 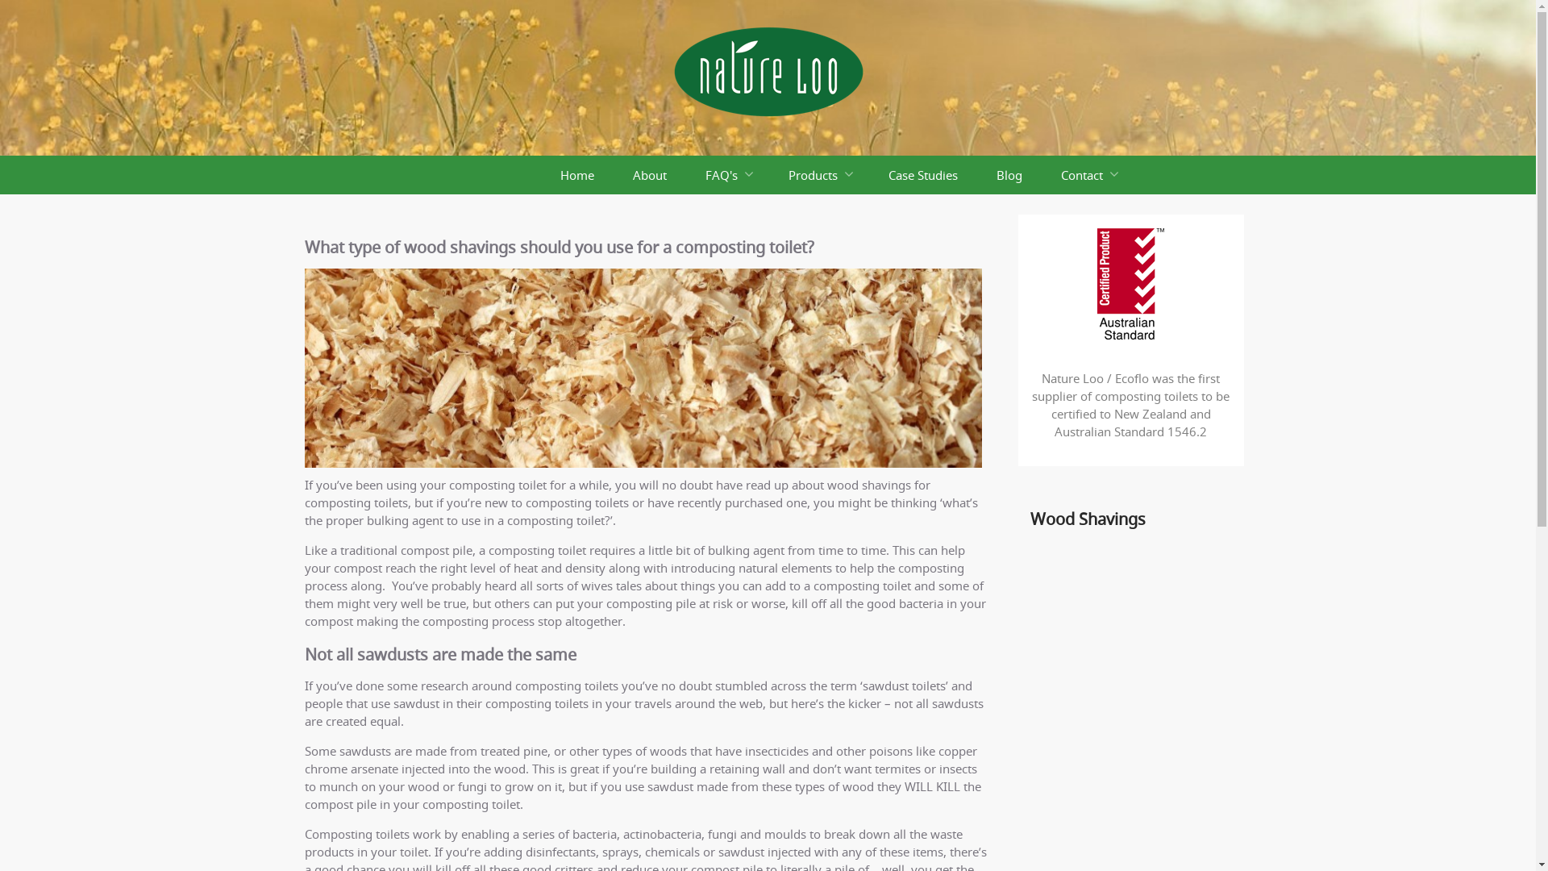 What do you see at coordinates (576, 175) in the screenshot?
I see `Home` at bounding box center [576, 175].